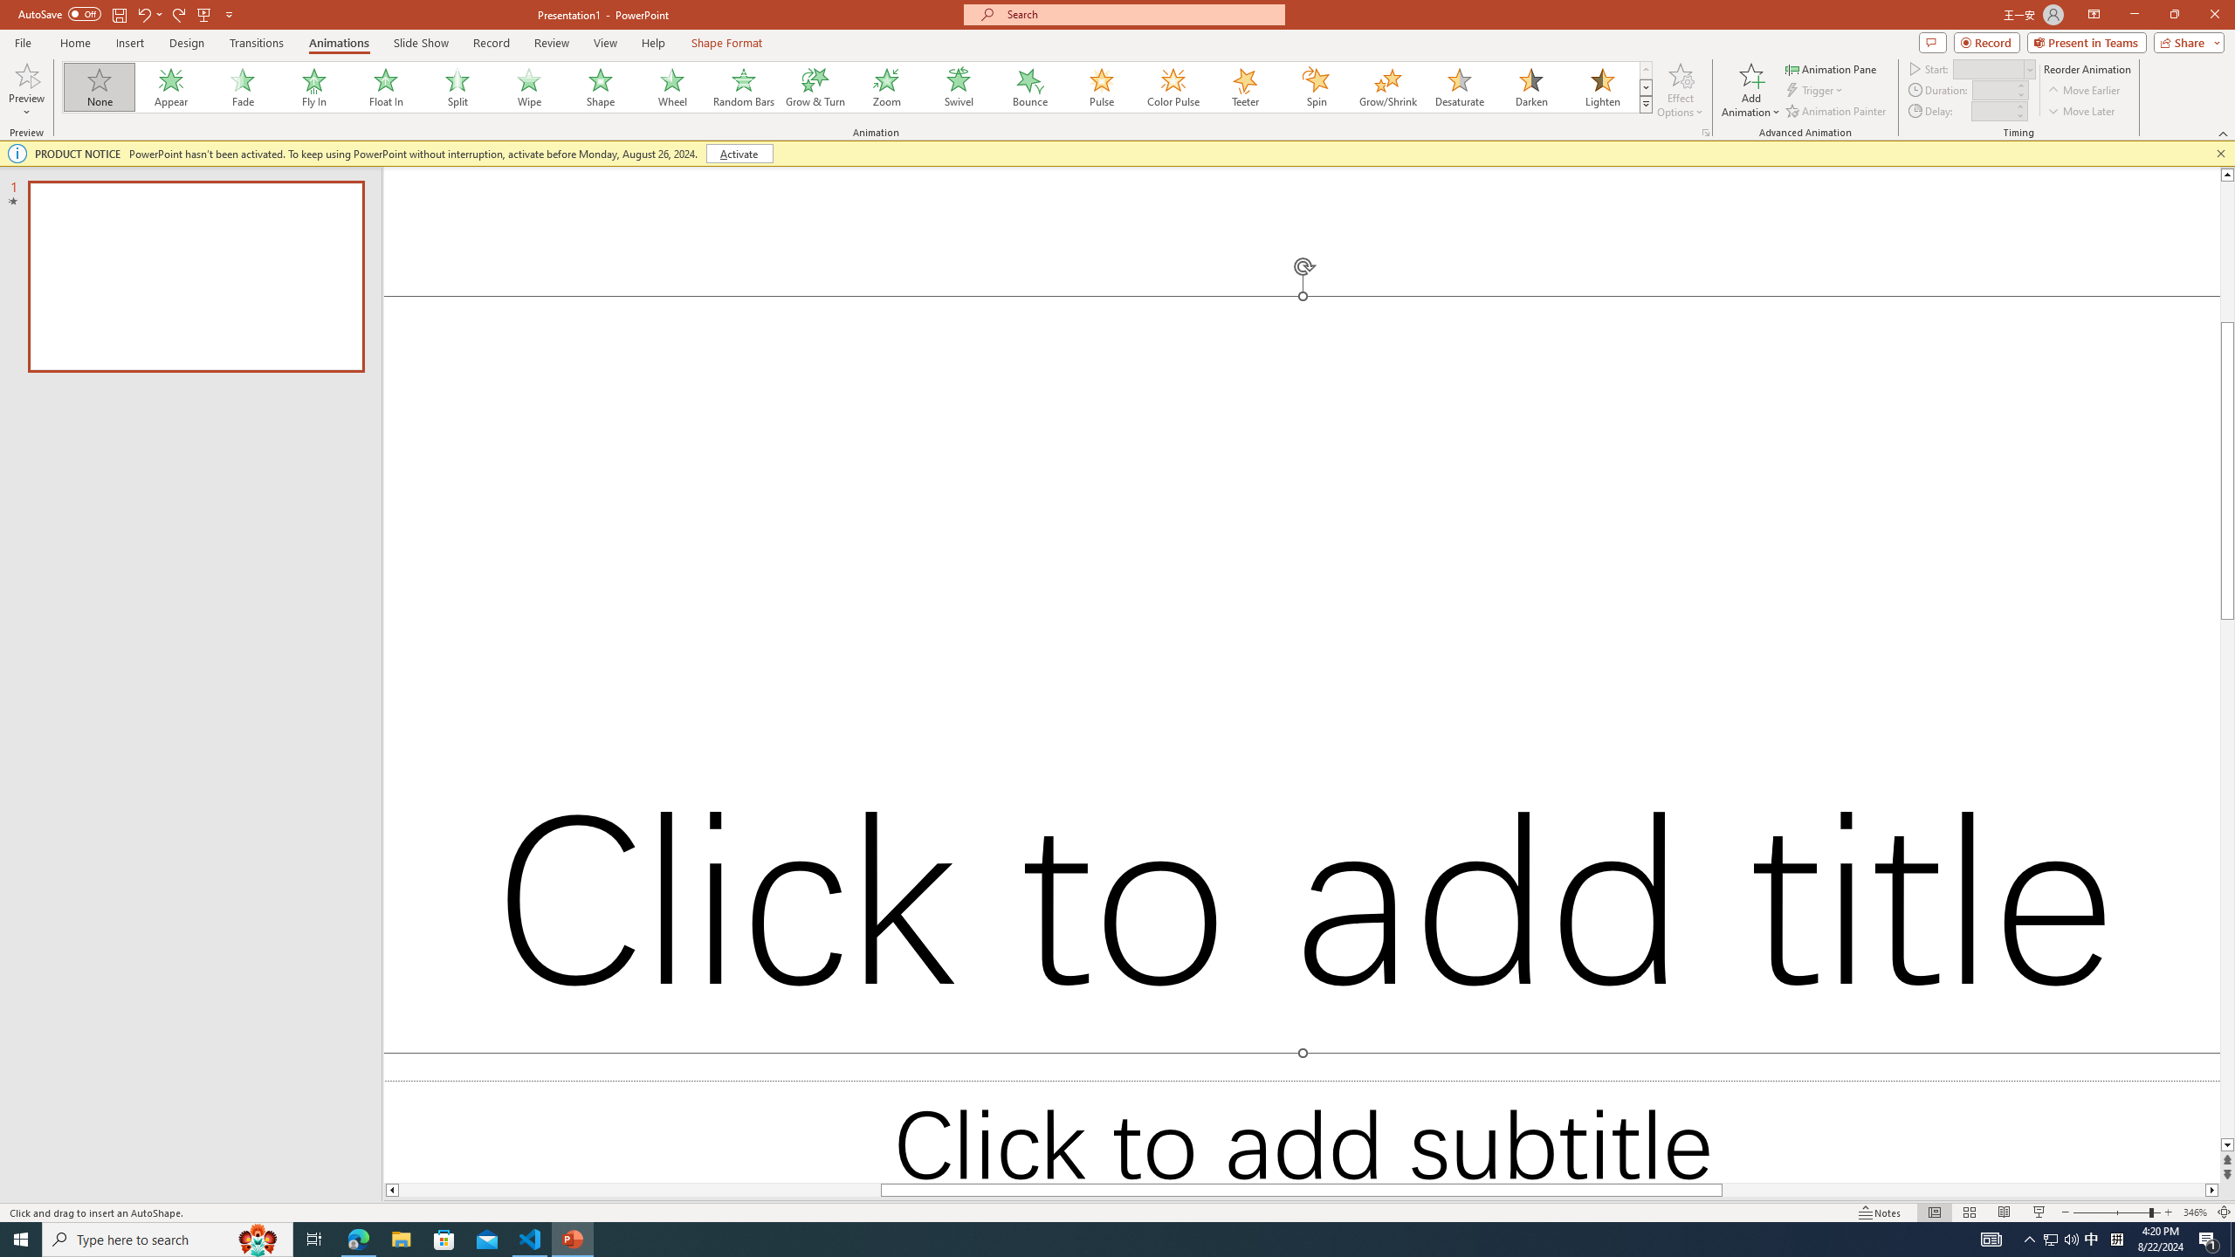 This screenshot has height=1257, width=2235. I want to click on Pulse, so click(1102, 87).